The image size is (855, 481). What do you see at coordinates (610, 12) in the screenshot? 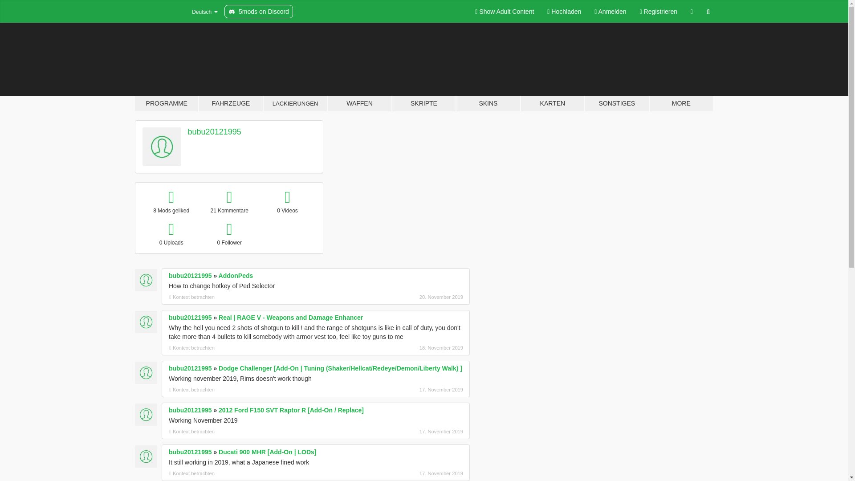
I see `Anmelden` at bounding box center [610, 12].